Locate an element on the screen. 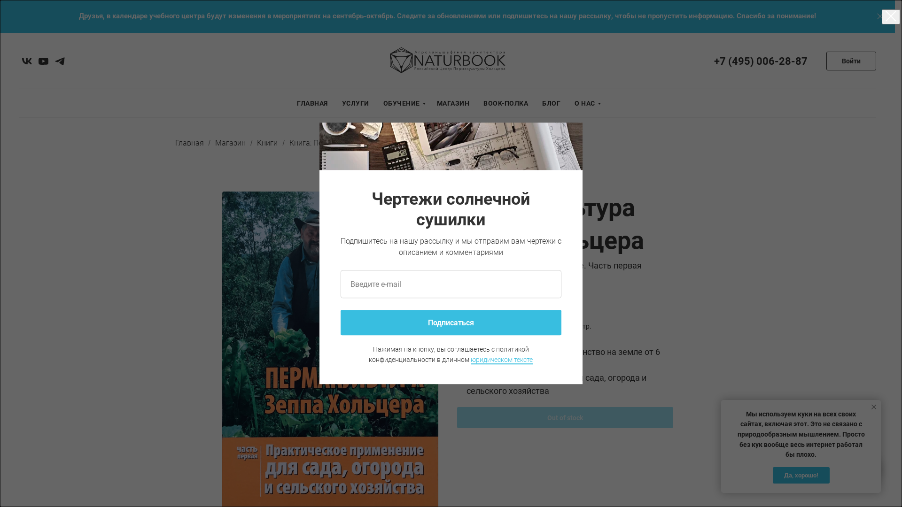 The height and width of the screenshot is (507, 902). Close is located at coordinates (880, 17).